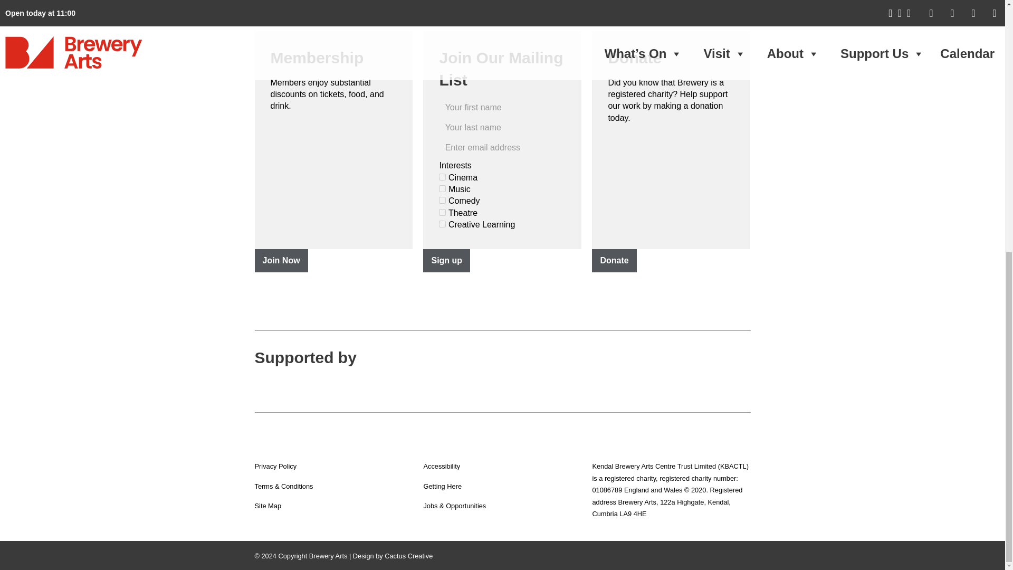  I want to click on Theatre, so click(442, 212).